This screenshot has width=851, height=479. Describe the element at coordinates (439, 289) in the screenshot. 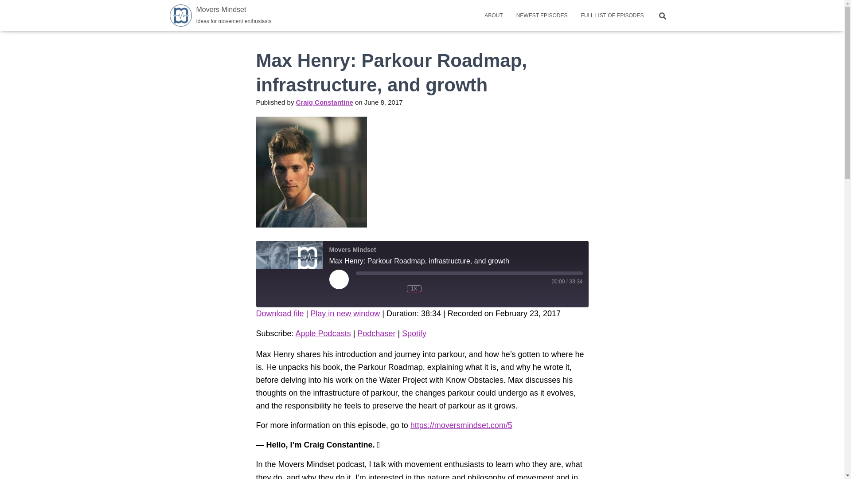

I see `Newest Episodes` at that location.